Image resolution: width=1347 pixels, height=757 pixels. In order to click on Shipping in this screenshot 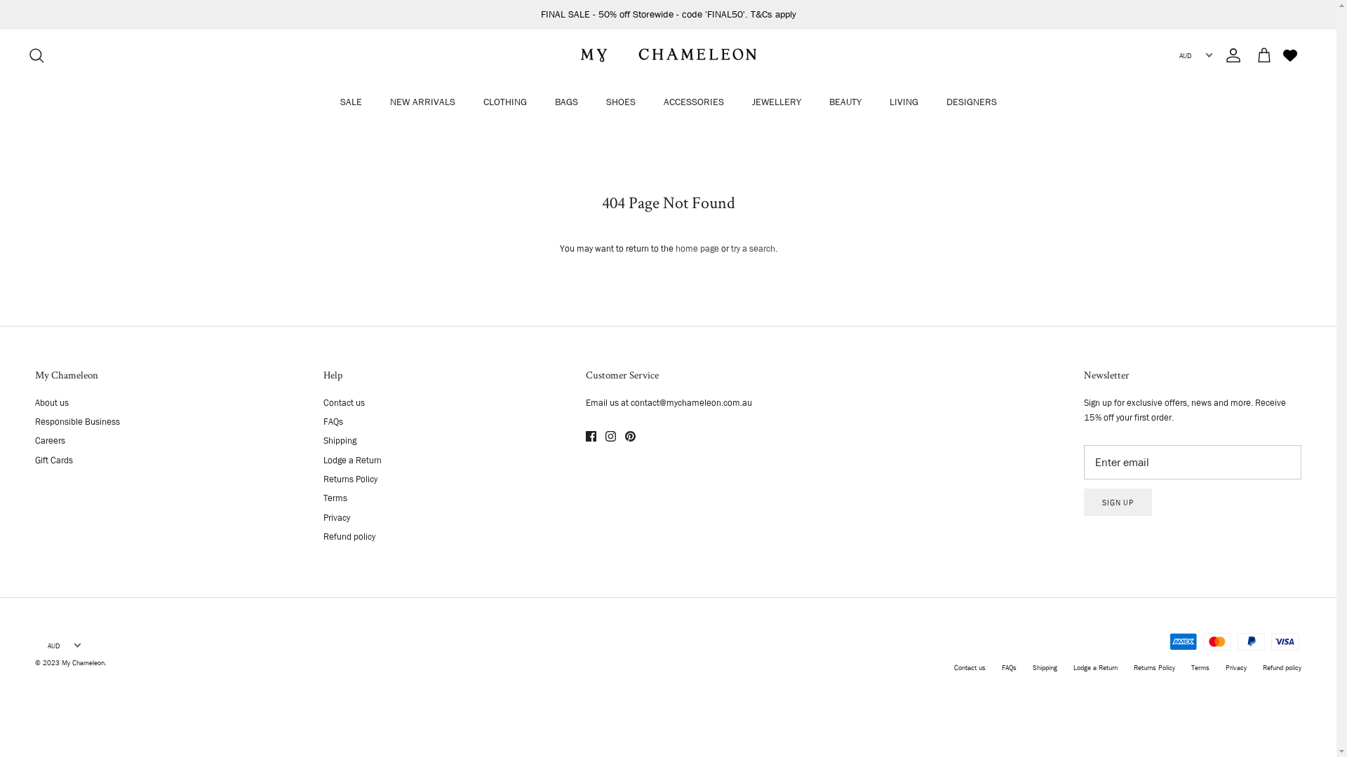, I will do `click(340, 440)`.